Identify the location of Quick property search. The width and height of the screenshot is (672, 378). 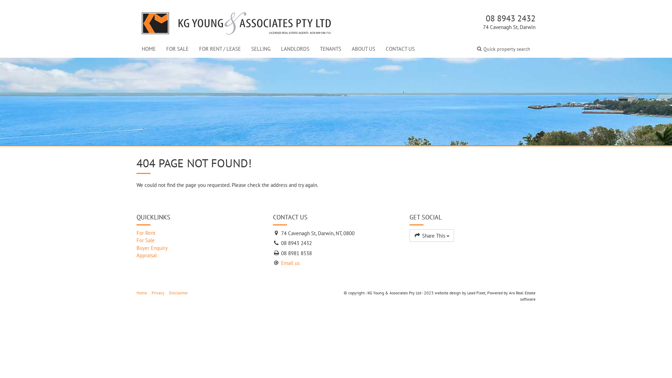
(504, 49).